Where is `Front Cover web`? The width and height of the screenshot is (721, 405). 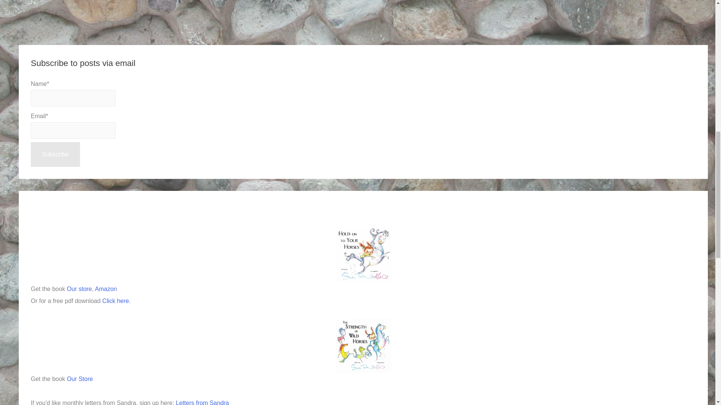 Front Cover web is located at coordinates (363, 346).